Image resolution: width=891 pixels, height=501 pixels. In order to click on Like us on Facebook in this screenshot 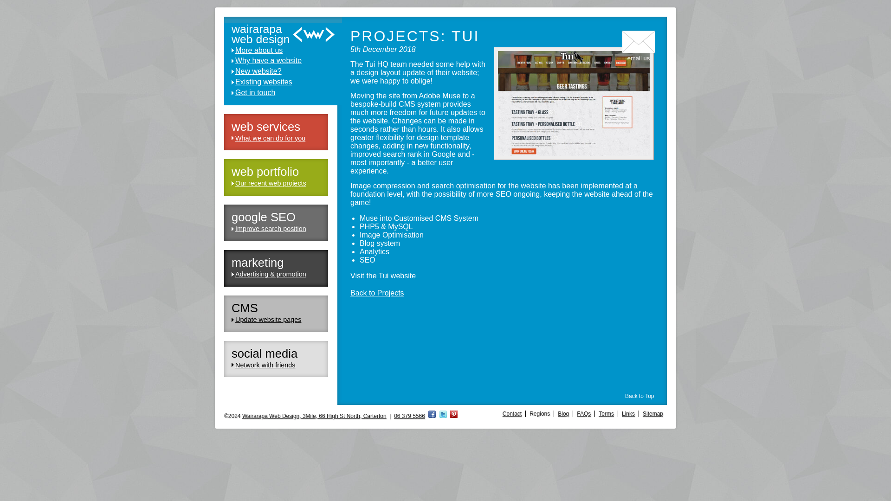, I will do `click(432, 416)`.